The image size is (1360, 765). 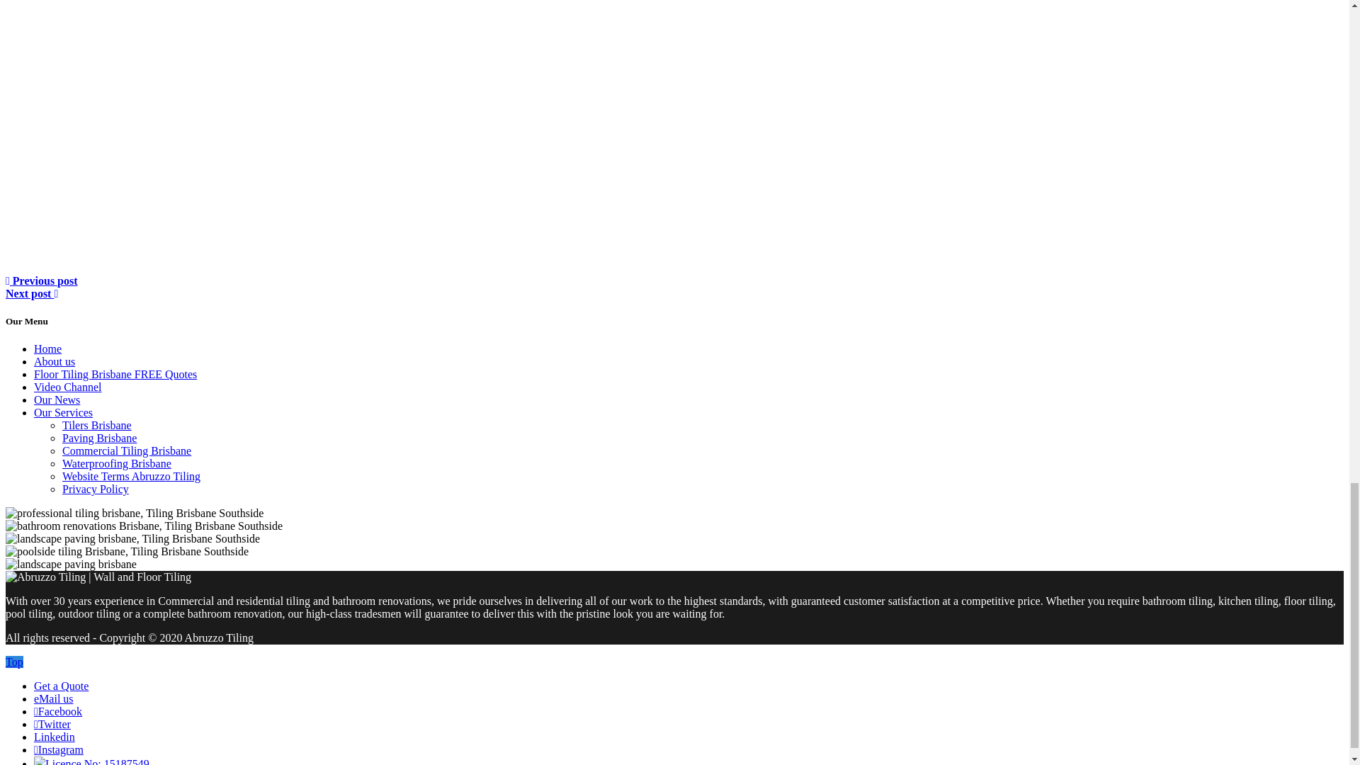 What do you see at coordinates (99, 438) in the screenshot?
I see `Paving Brisbane` at bounding box center [99, 438].